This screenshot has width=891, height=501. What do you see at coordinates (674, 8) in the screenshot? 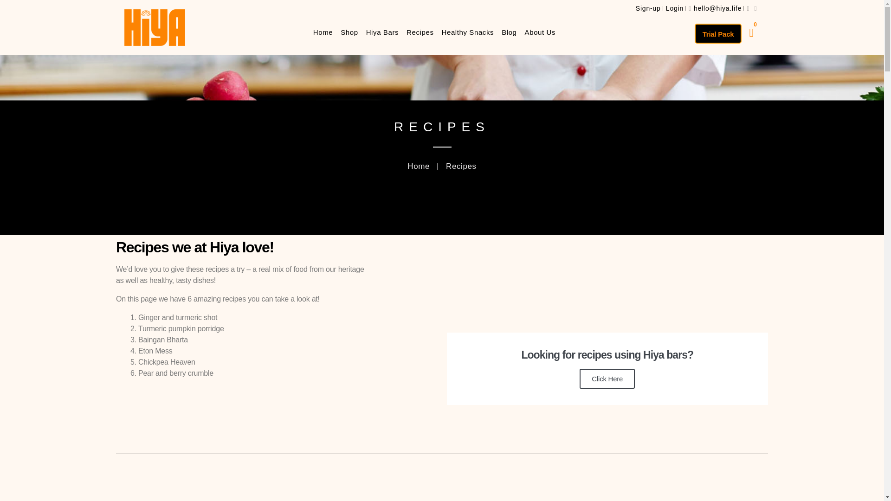
I see `Login` at bounding box center [674, 8].